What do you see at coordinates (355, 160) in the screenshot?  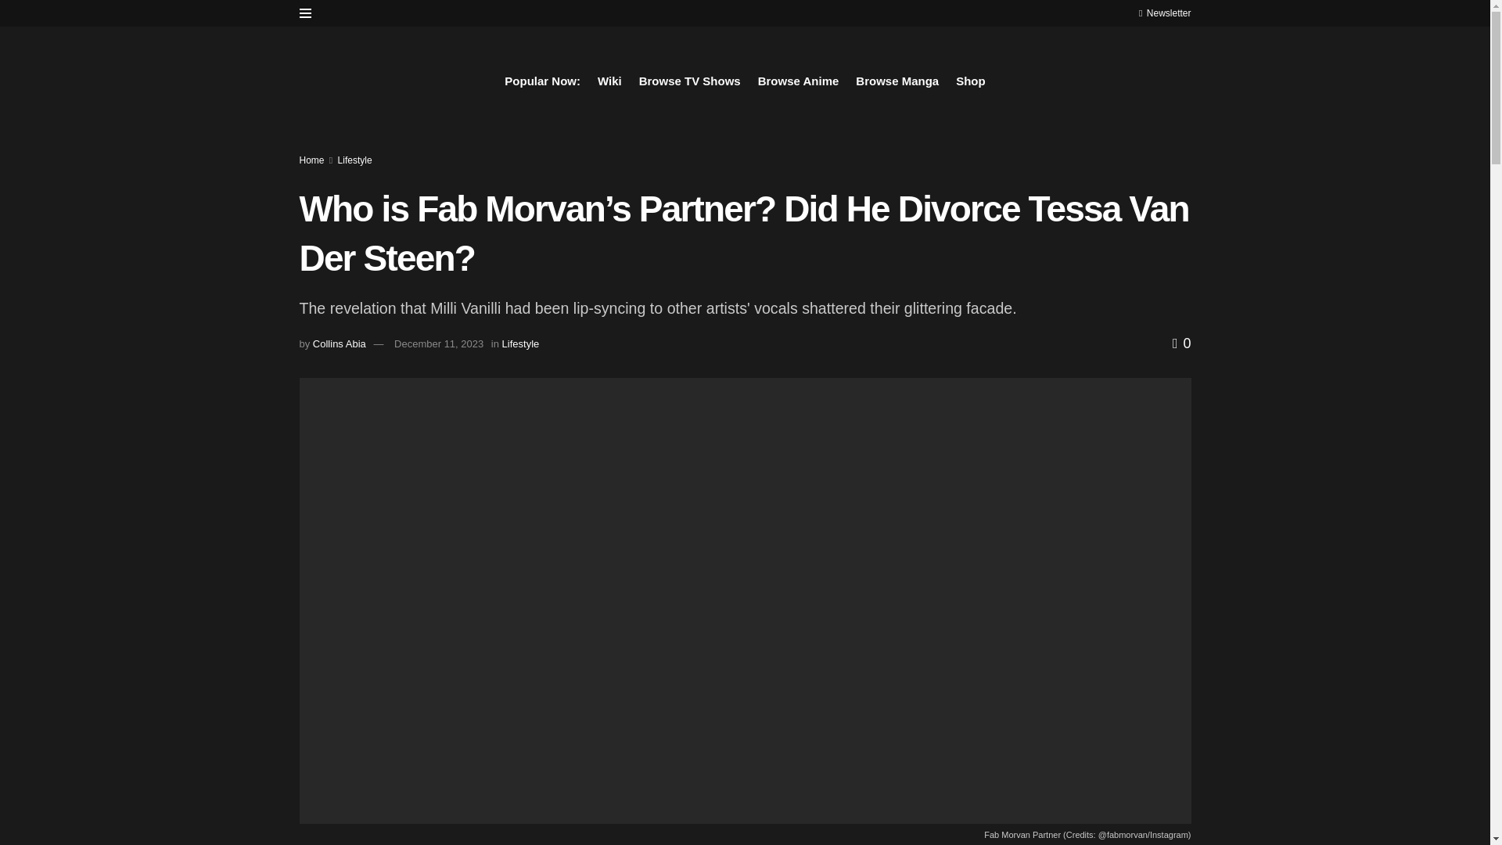 I see `Lifestyle` at bounding box center [355, 160].